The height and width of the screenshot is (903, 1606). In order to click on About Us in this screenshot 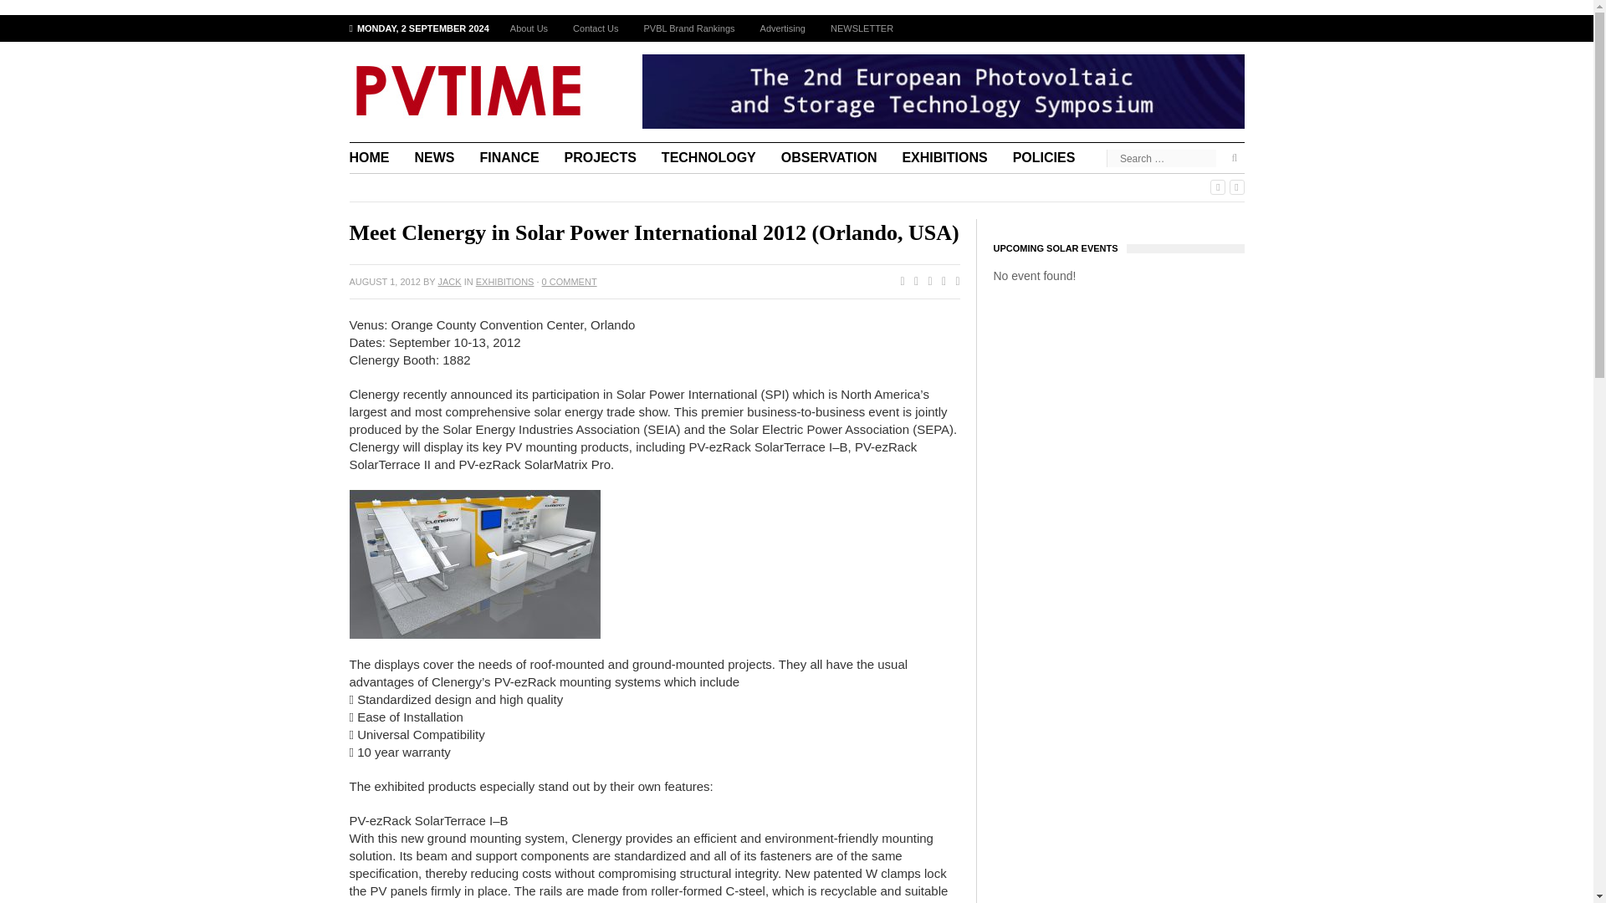, I will do `click(529, 28)`.